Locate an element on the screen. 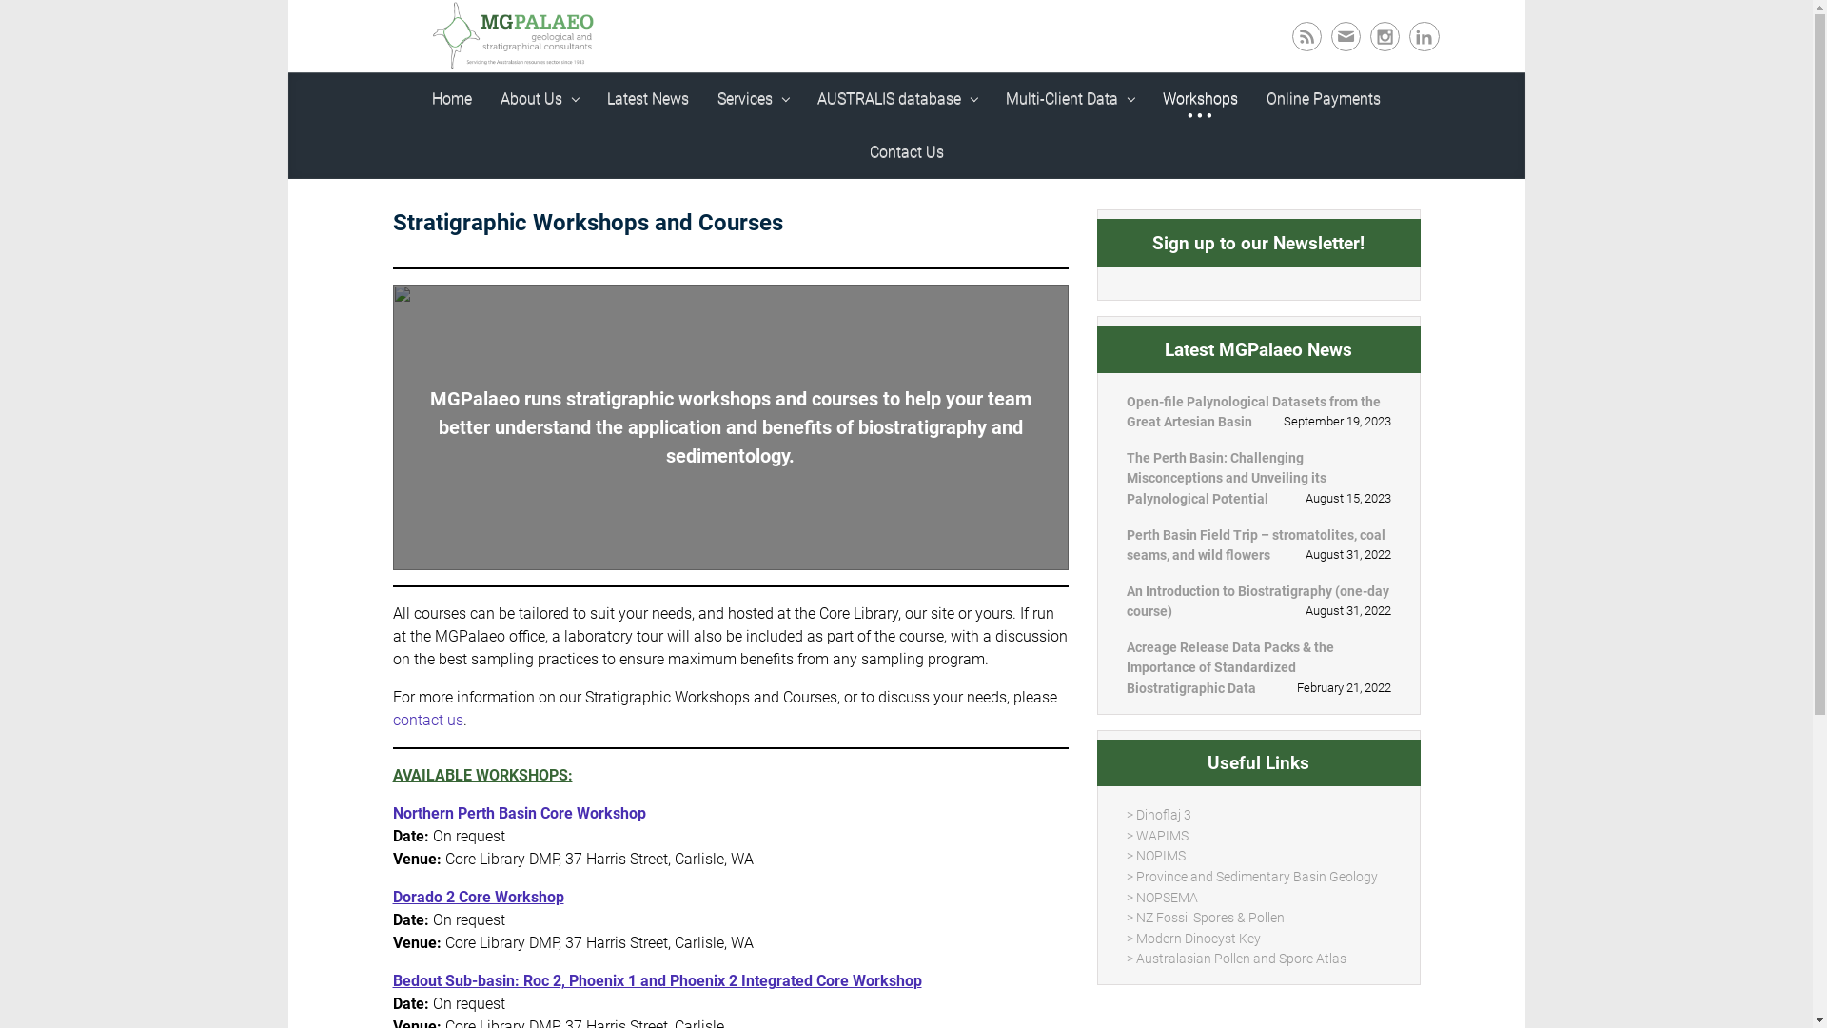  Online Payments is located at coordinates (1272, 110).